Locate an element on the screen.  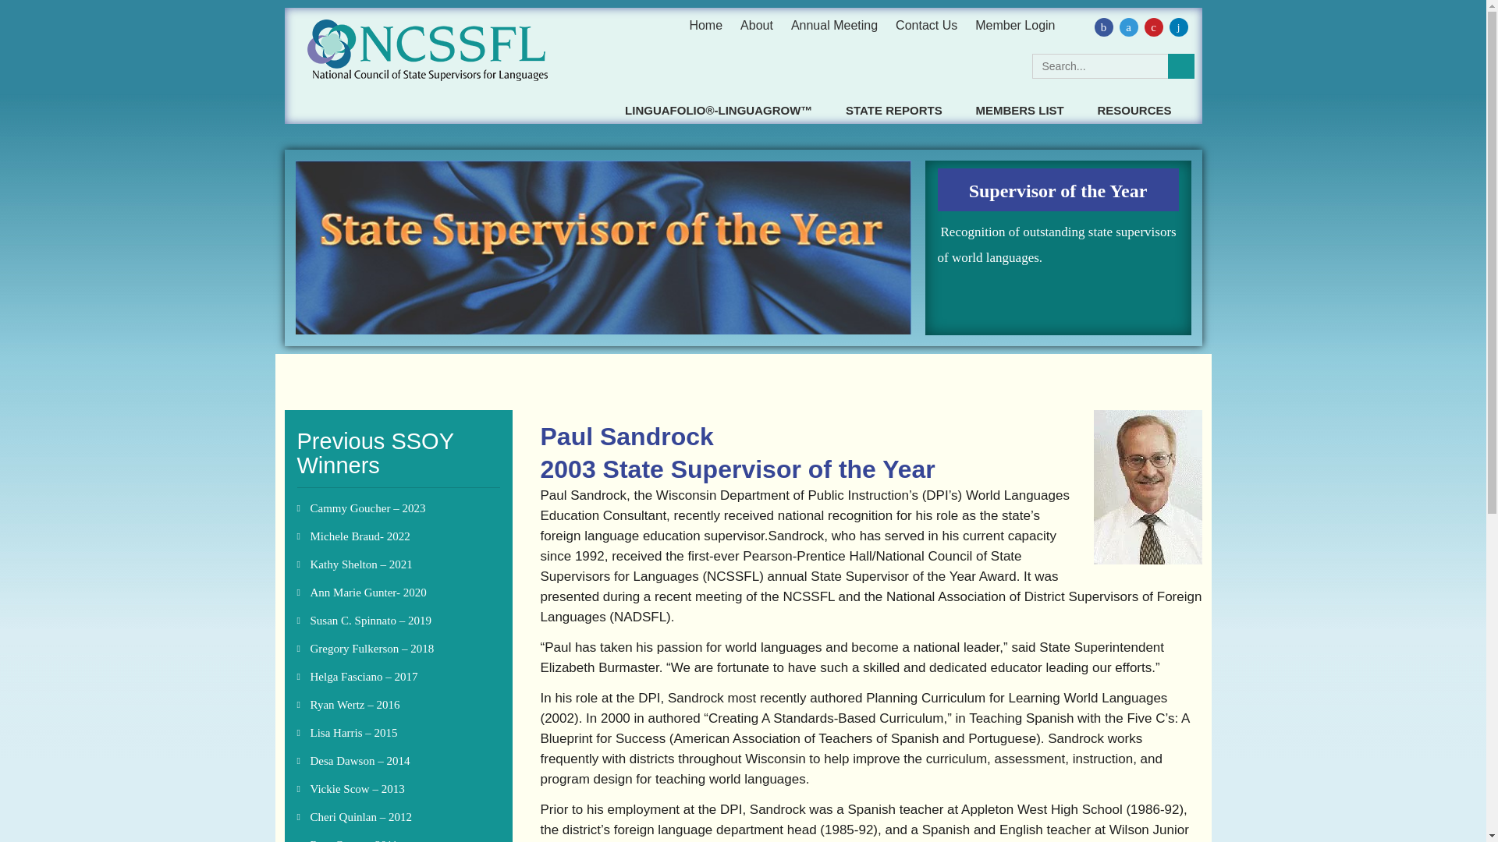
Annual Meeting is located at coordinates (834, 25).